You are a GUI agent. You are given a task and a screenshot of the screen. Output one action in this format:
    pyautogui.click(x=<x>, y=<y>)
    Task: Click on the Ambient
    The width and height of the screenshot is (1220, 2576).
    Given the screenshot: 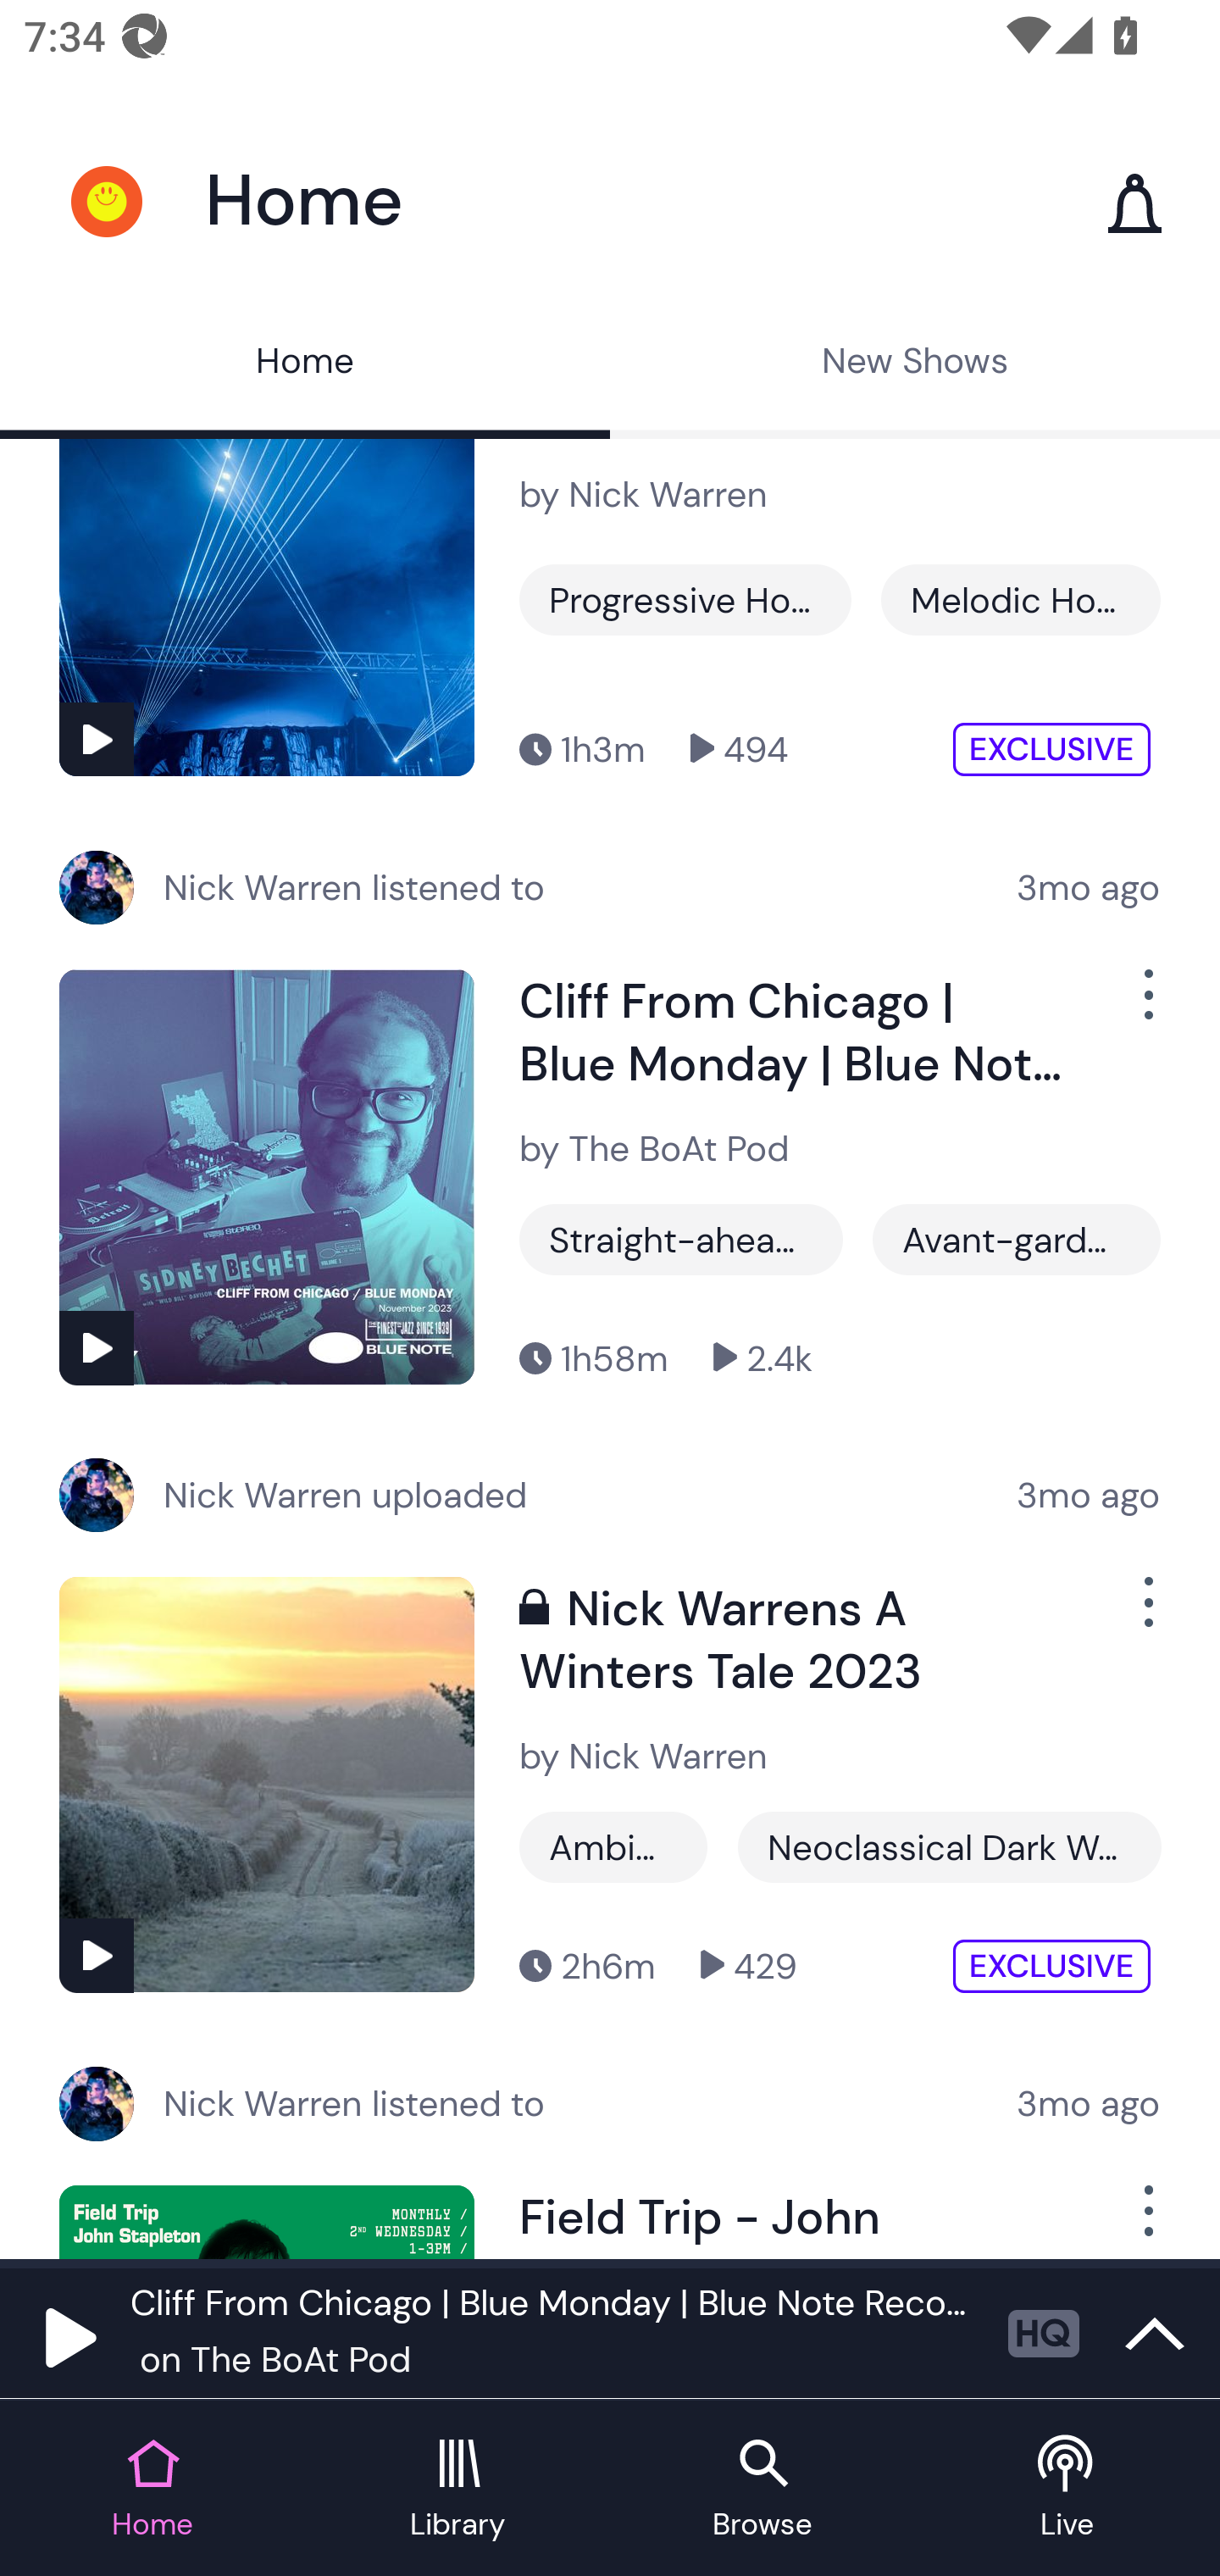 What is the action you would take?
    pyautogui.click(x=613, y=1847)
    